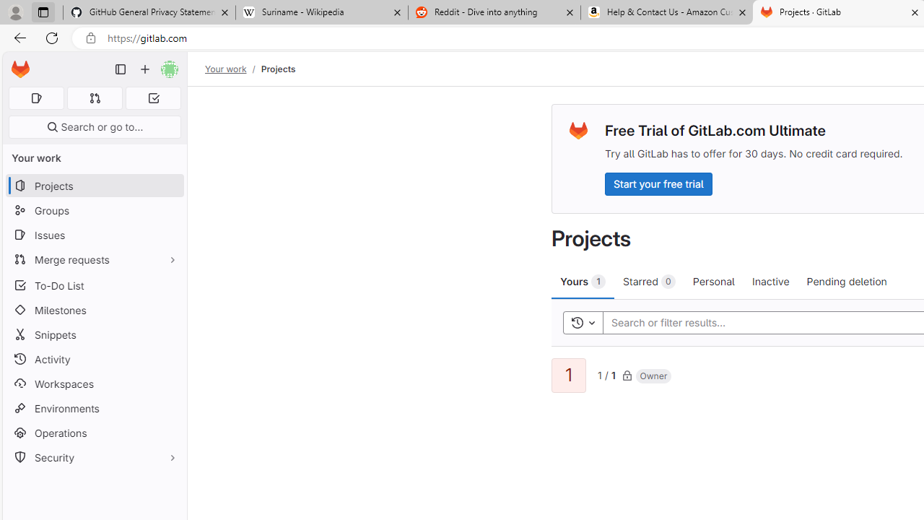 The width and height of the screenshot is (924, 520). Describe the element at coordinates (233, 69) in the screenshot. I see `Your work/` at that location.